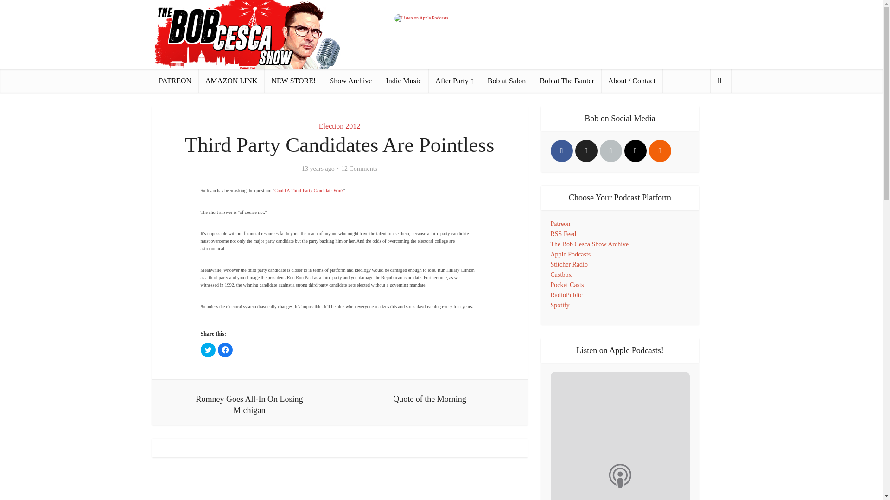 The width and height of the screenshot is (890, 500). I want to click on Apple, so click(611, 151).